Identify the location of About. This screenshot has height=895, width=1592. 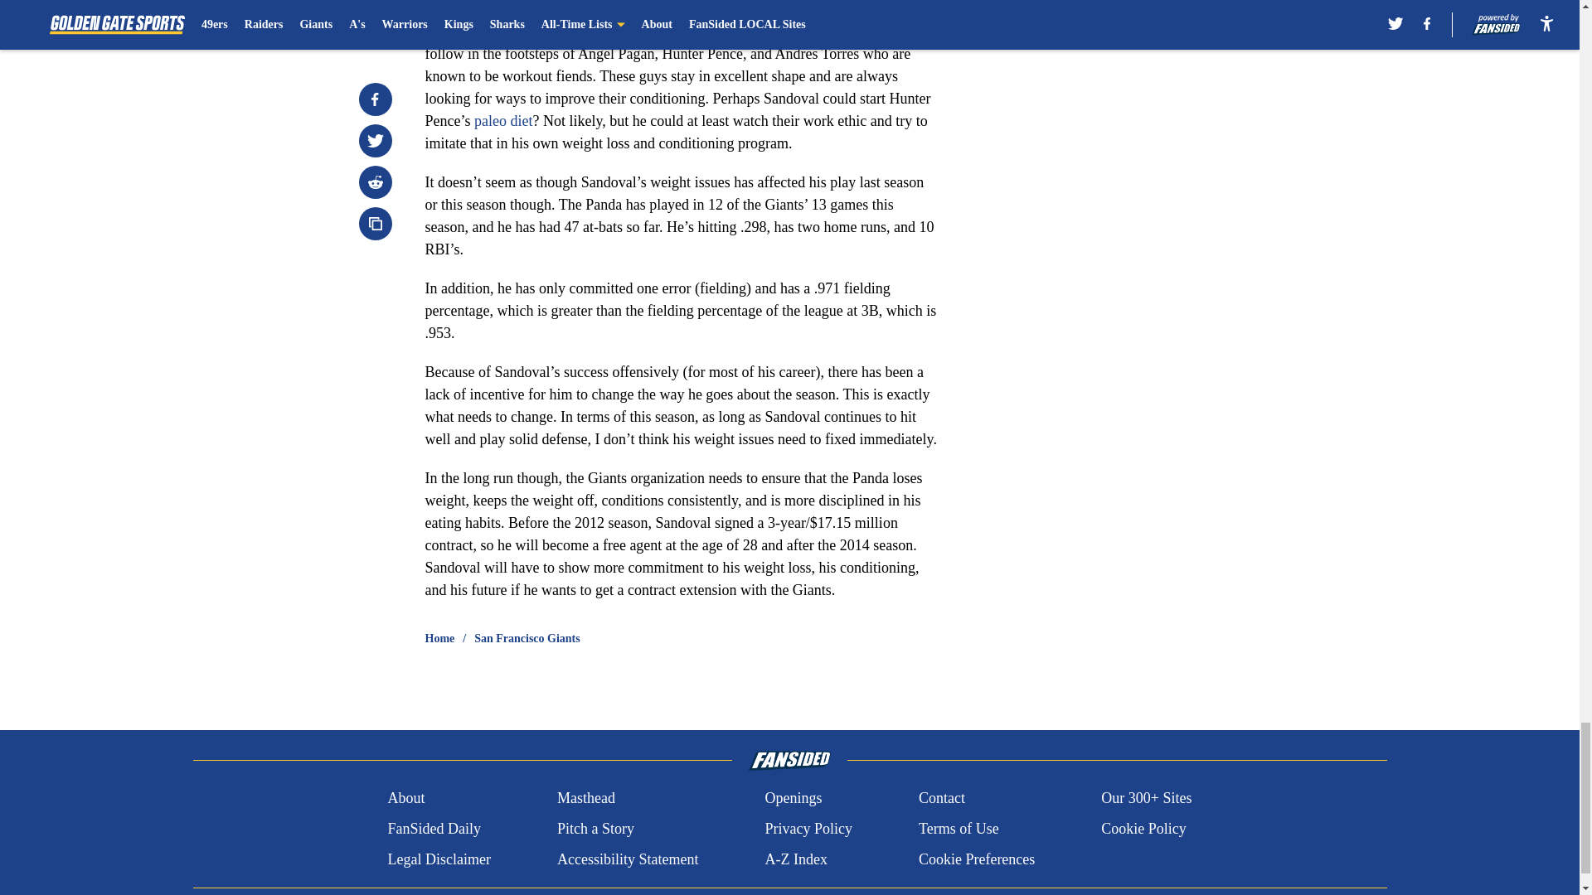
(405, 799).